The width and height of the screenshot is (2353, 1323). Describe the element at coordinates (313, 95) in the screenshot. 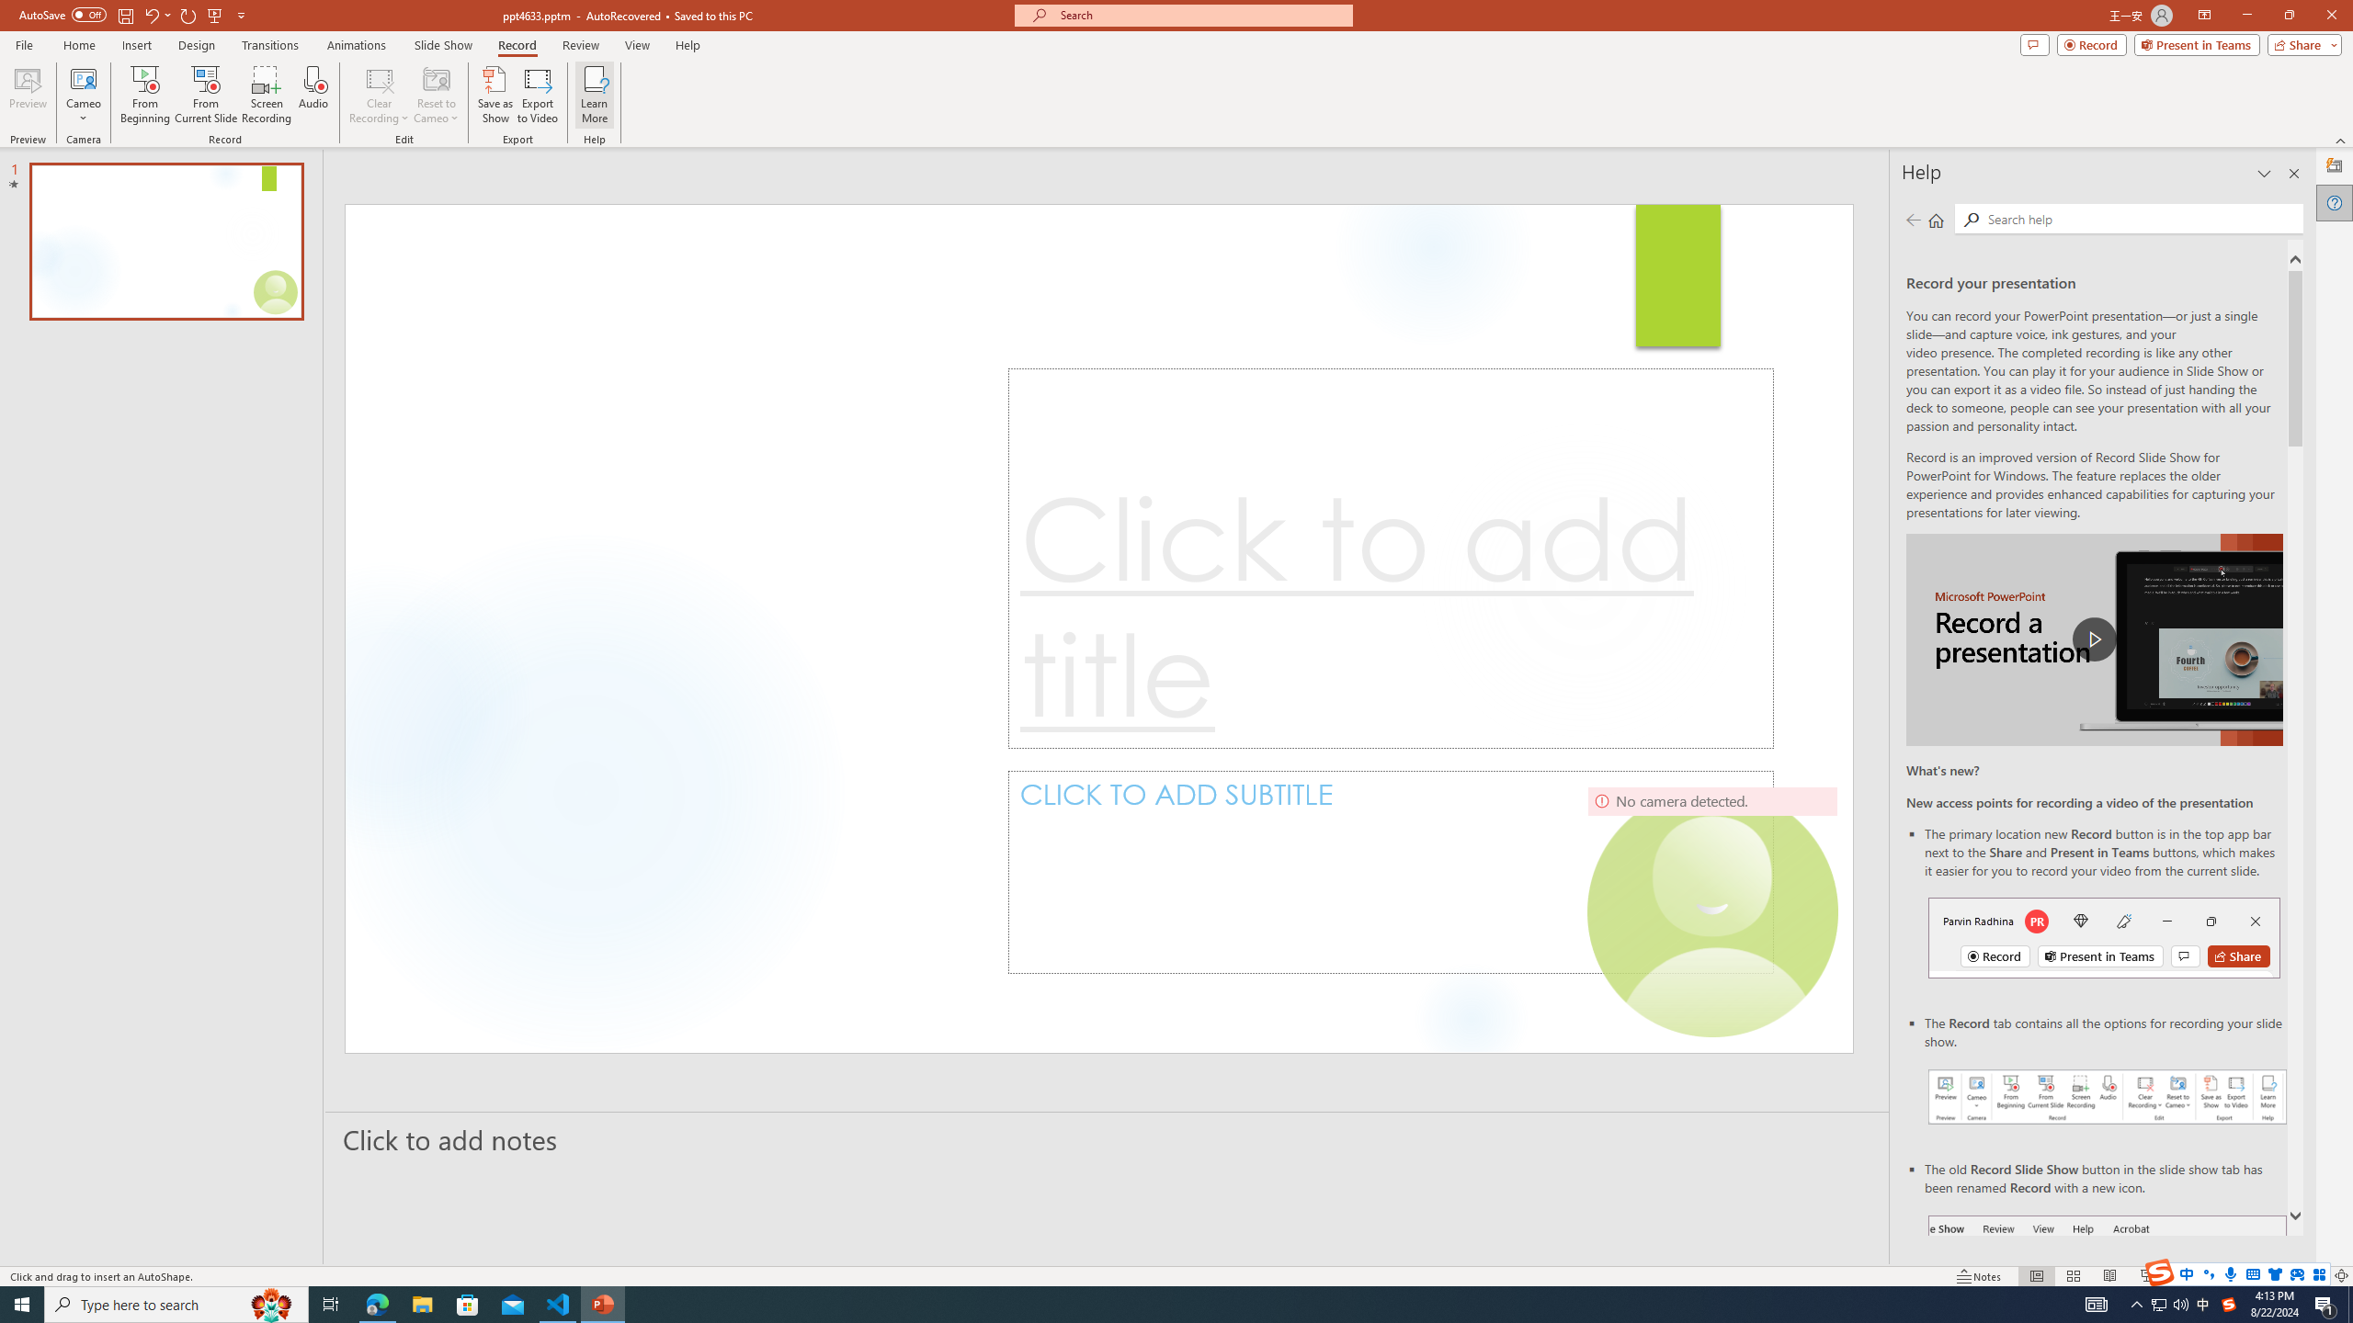

I see `Audio` at that location.